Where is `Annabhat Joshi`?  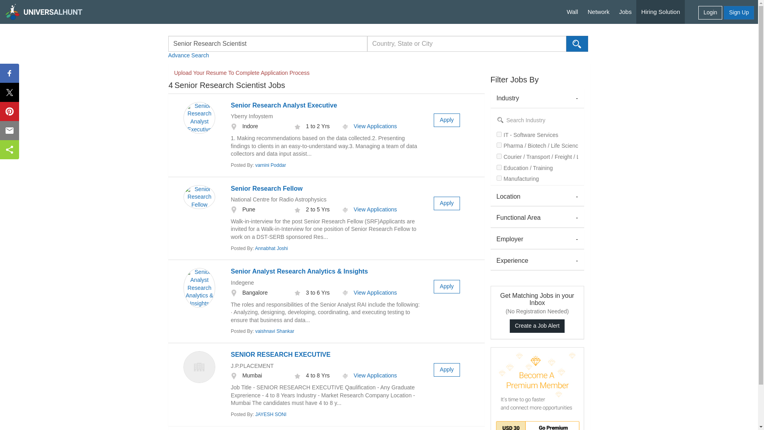 Annabhat Joshi is located at coordinates (271, 248).